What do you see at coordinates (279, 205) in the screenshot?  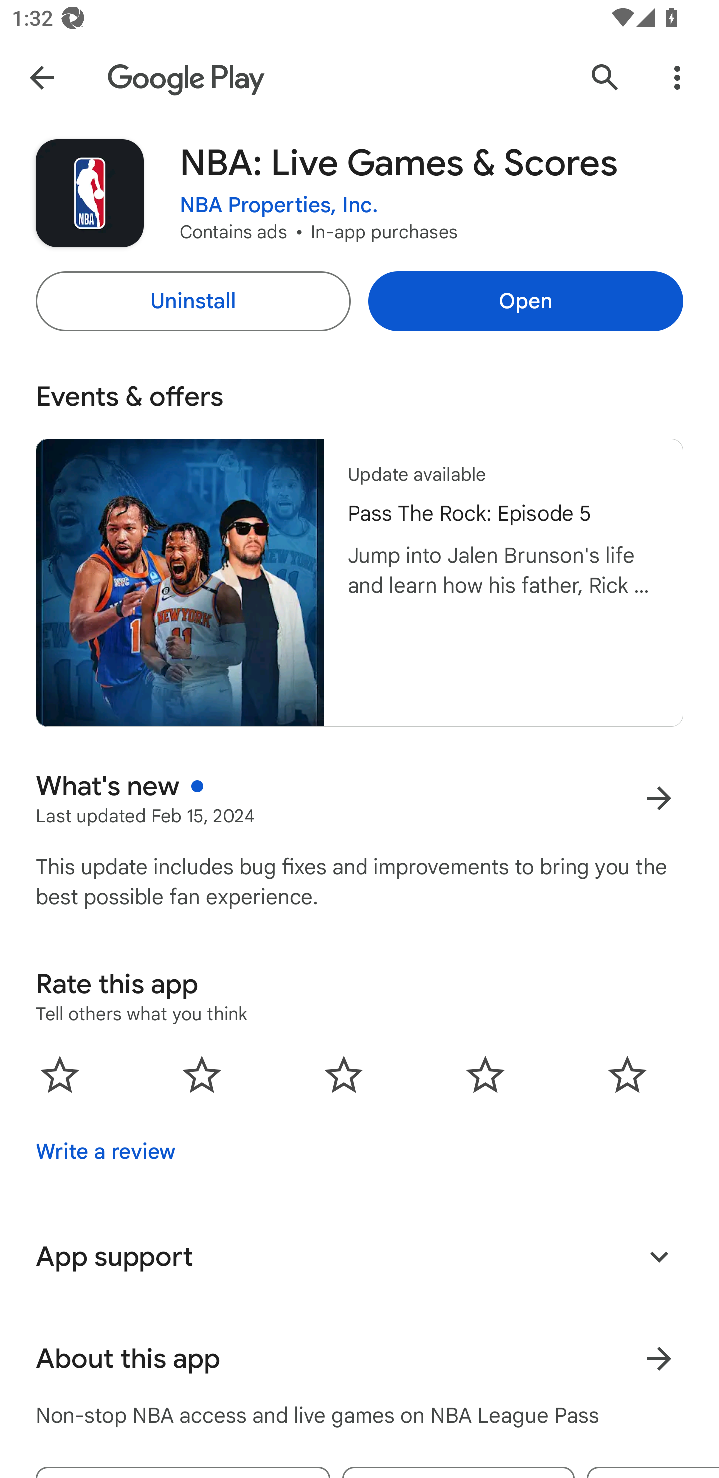 I see `NBA Properties, Inc.` at bounding box center [279, 205].